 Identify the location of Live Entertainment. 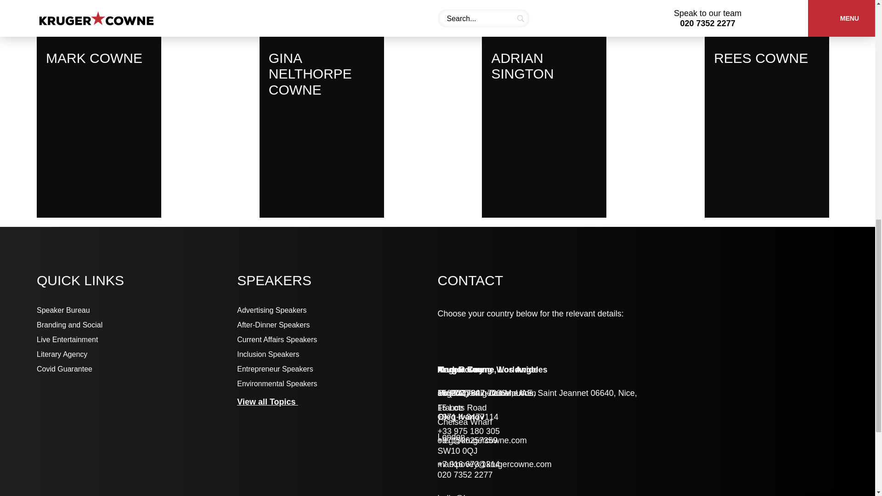
(137, 340).